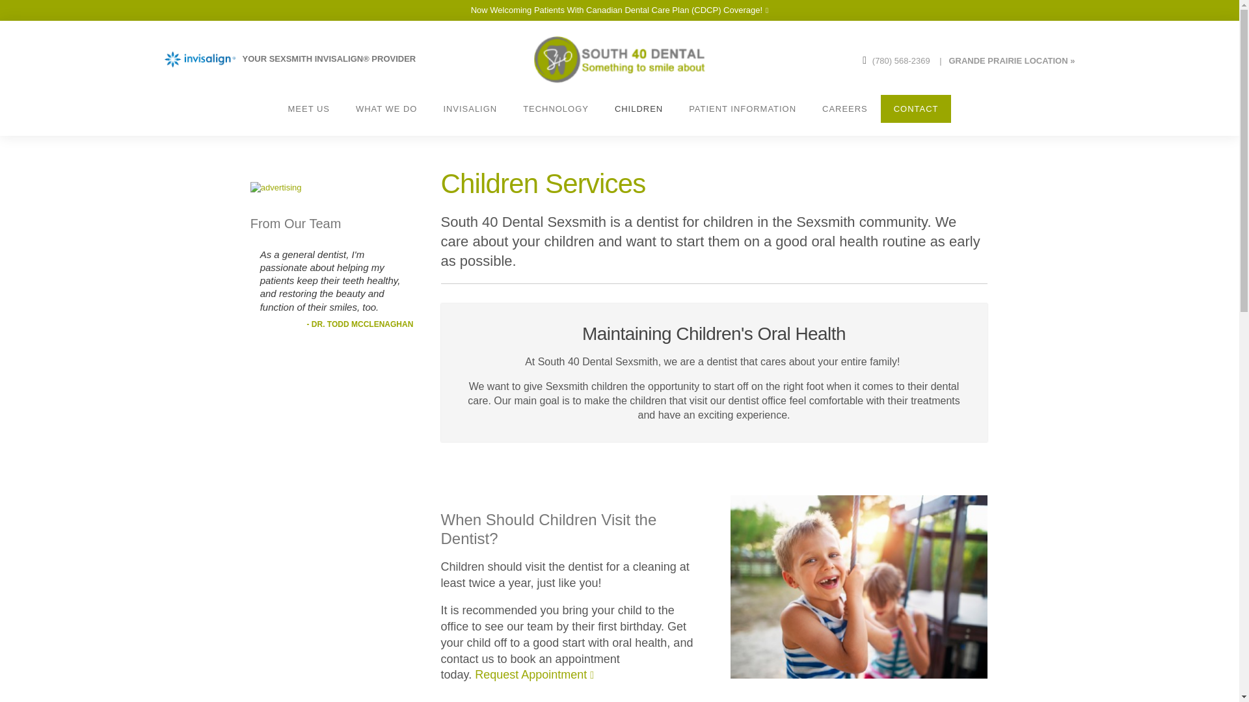  I want to click on Request Appointment, so click(534, 675).